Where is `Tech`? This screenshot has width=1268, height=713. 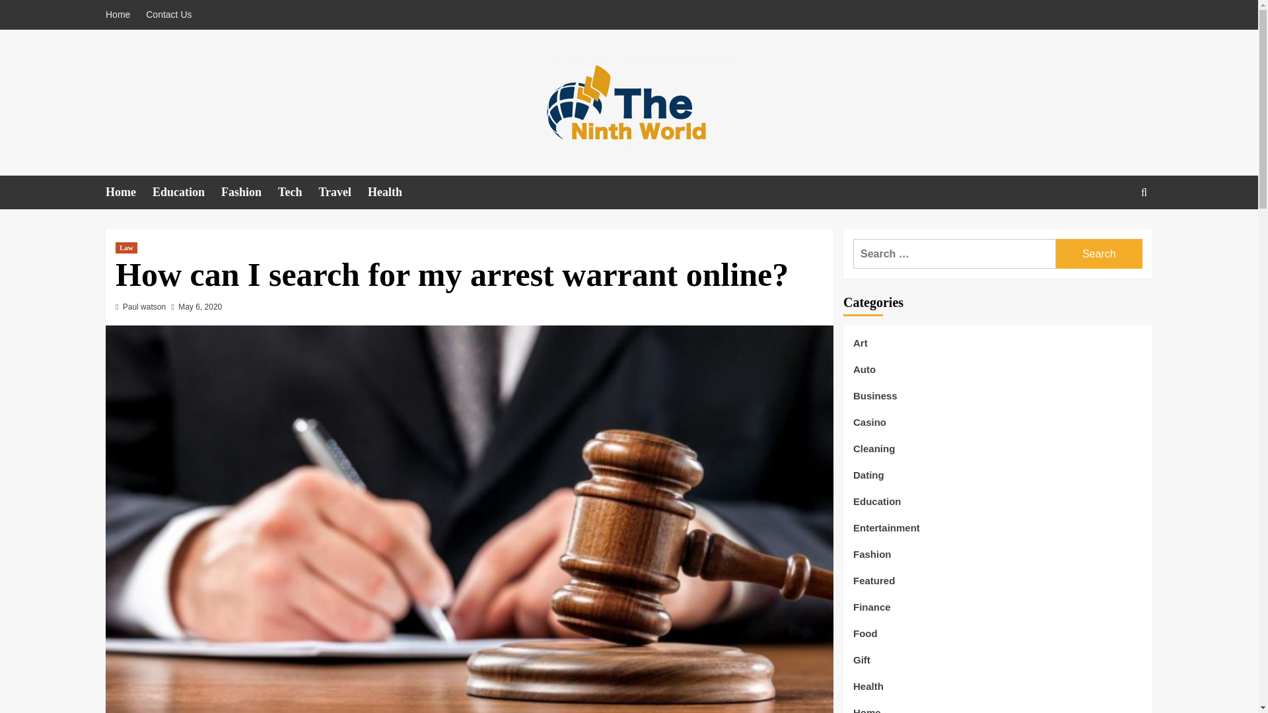
Tech is located at coordinates (297, 192).